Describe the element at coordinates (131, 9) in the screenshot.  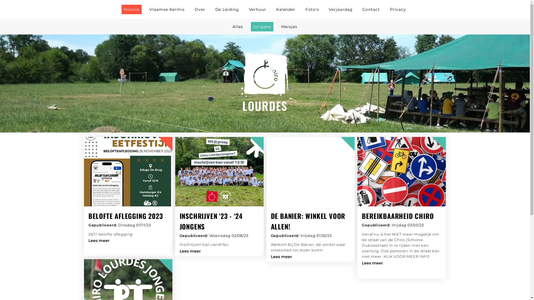
I see `Nieuws` at that location.